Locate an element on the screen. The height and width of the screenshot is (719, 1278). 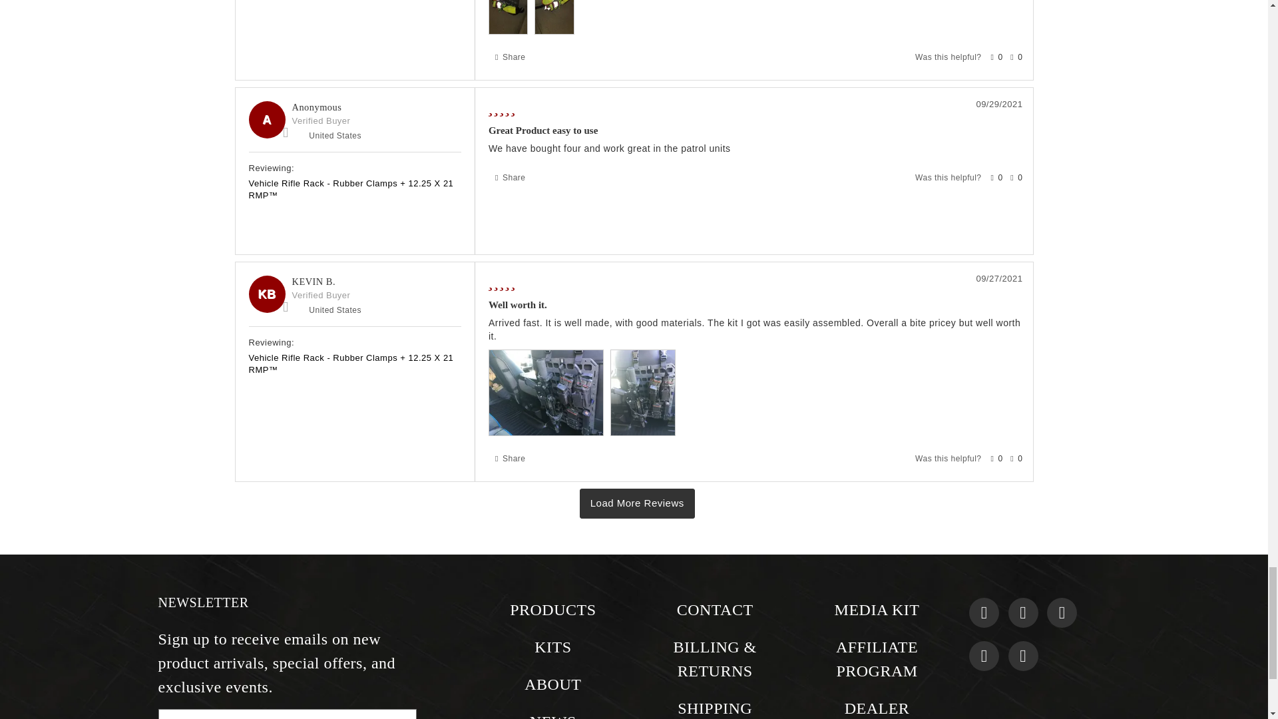
Grey Man Tactical on Twitter is located at coordinates (1062, 612).